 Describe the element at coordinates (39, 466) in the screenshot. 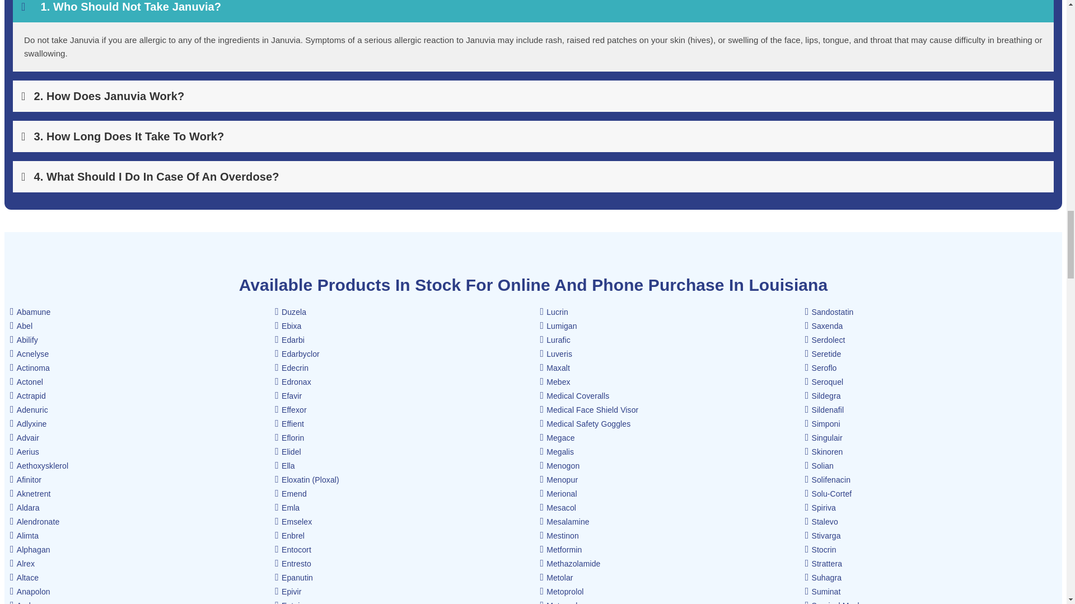

I see `Aethoxysklerol` at that location.